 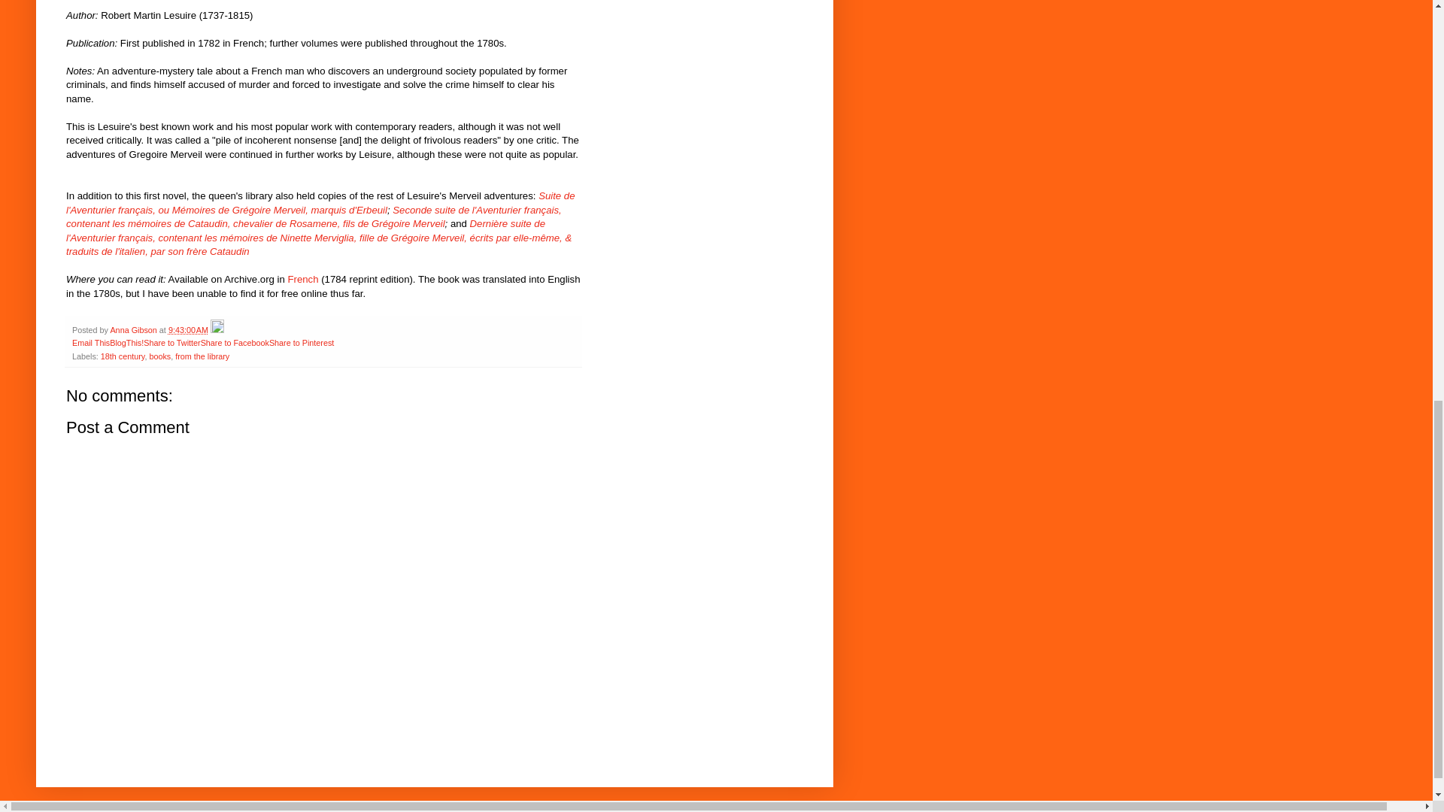 What do you see at coordinates (235, 343) in the screenshot?
I see `Share to Facebook` at bounding box center [235, 343].